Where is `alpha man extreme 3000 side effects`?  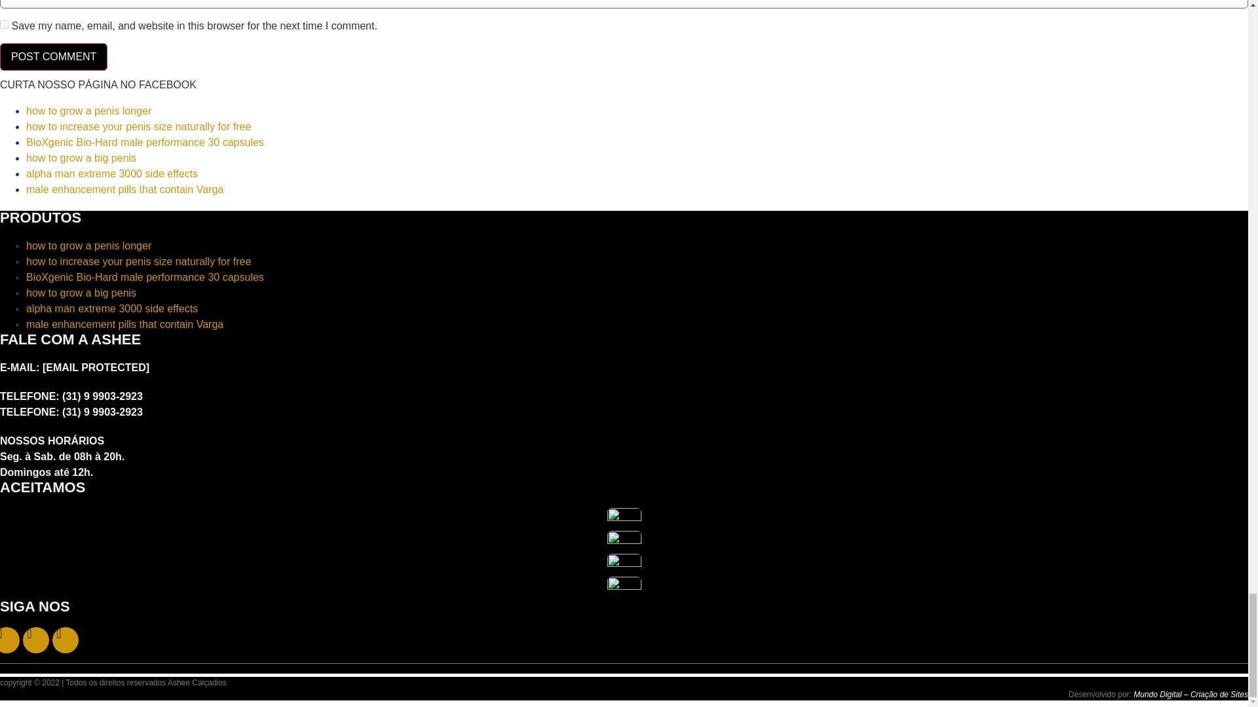 alpha man extreme 3000 side effects is located at coordinates (111, 174).